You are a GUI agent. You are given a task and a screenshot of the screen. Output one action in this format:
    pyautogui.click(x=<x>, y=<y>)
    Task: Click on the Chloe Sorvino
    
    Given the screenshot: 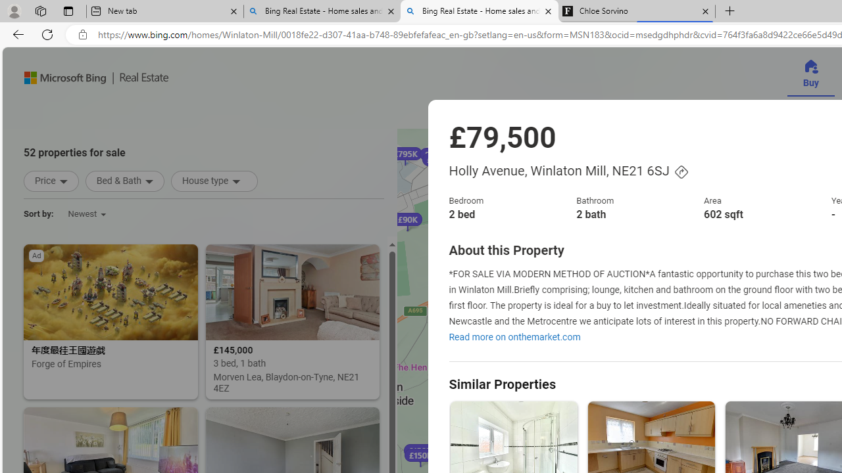 What is the action you would take?
    pyautogui.click(x=636, y=12)
    